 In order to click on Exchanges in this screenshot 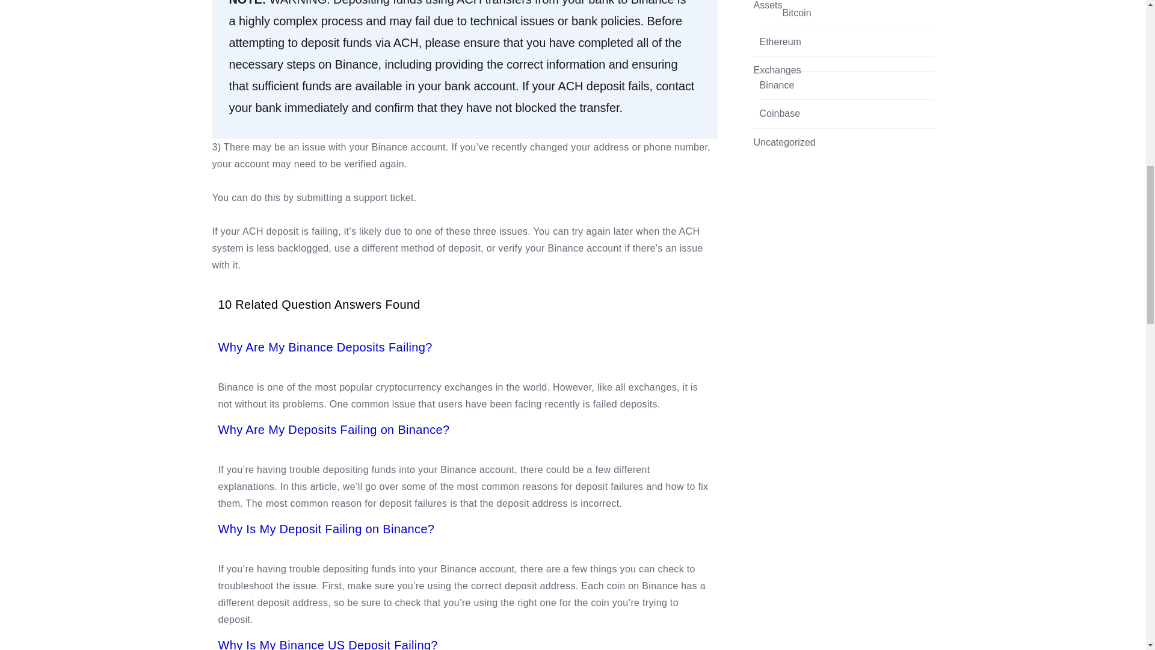, I will do `click(776, 70)`.